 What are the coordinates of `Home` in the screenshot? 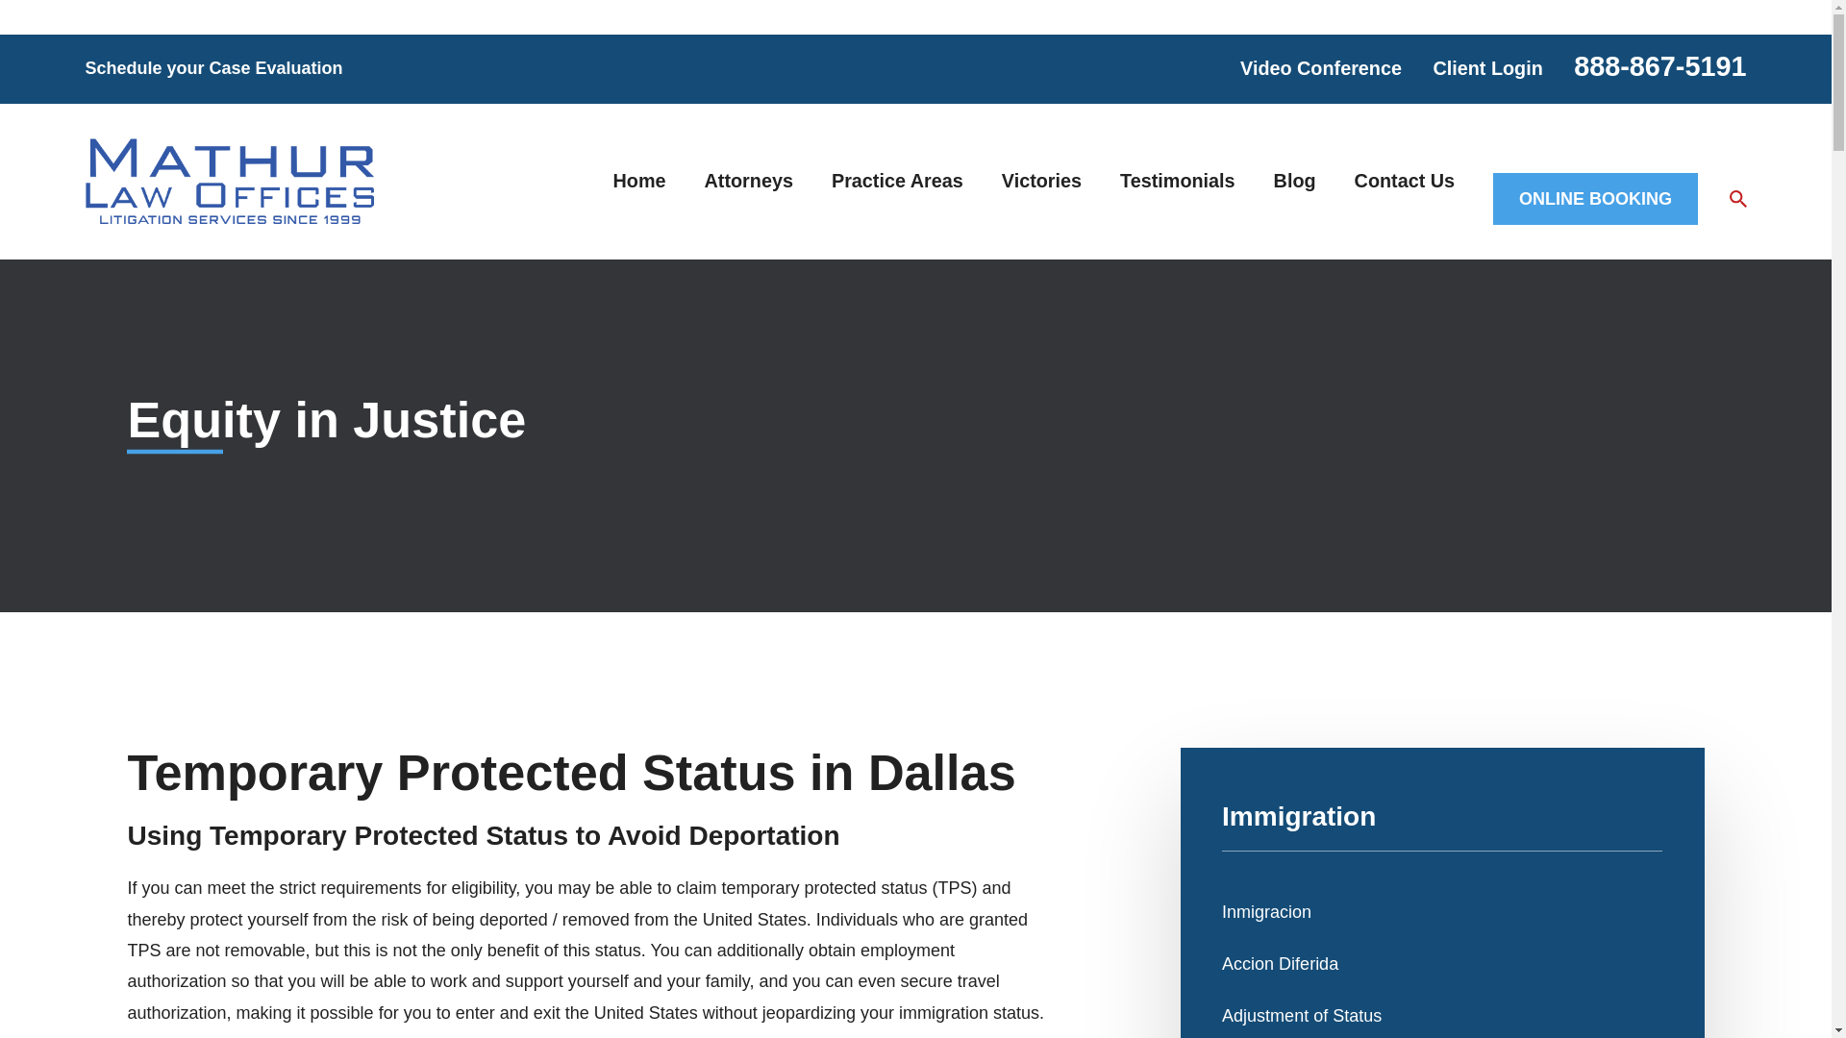 It's located at (639, 181).